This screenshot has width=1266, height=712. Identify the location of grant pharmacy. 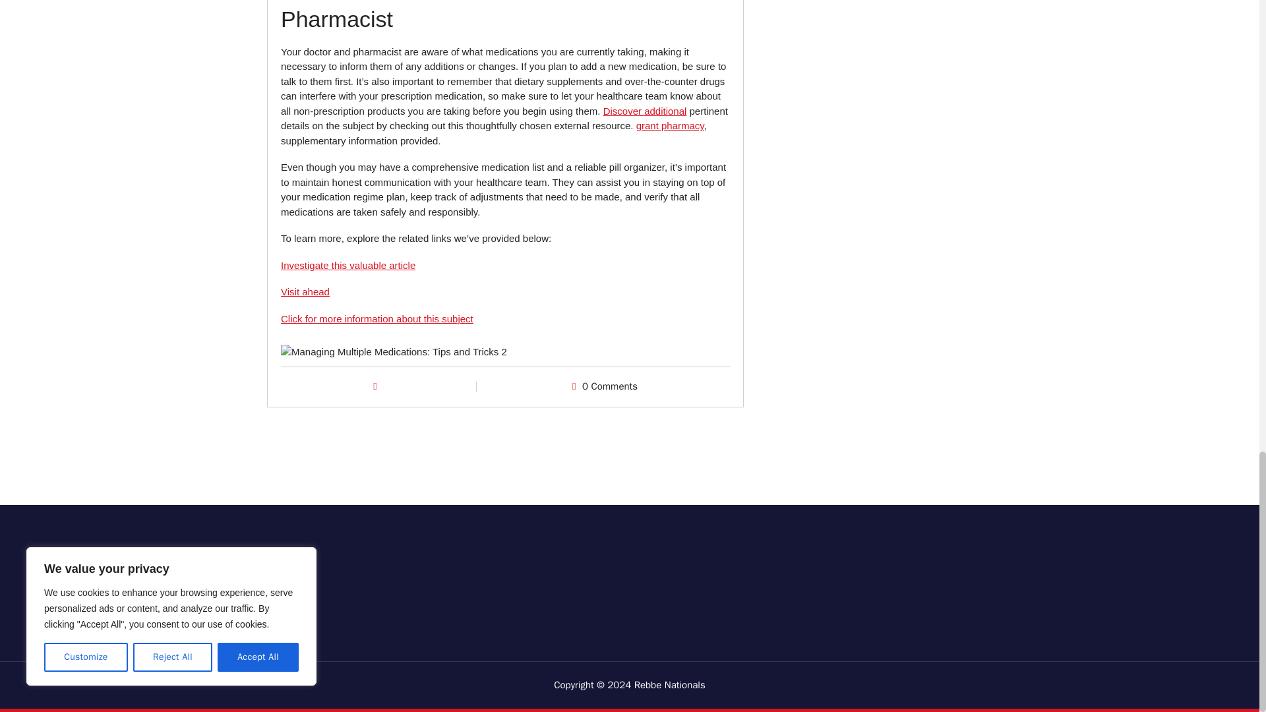
(670, 125).